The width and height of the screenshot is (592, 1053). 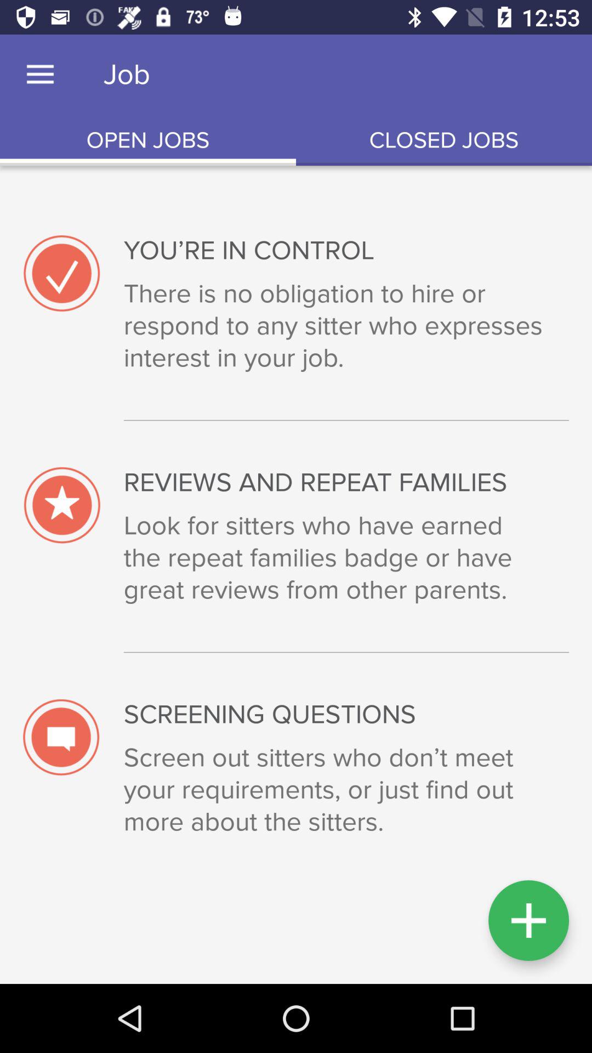 I want to click on select the open jobs, so click(x=148, y=140).